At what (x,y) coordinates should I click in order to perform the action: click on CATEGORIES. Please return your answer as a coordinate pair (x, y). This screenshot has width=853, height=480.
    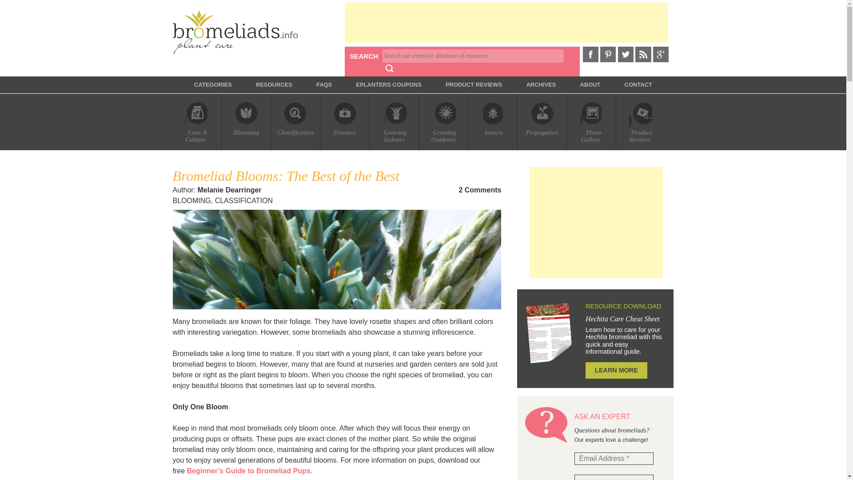
    Looking at the image, I should click on (213, 84).